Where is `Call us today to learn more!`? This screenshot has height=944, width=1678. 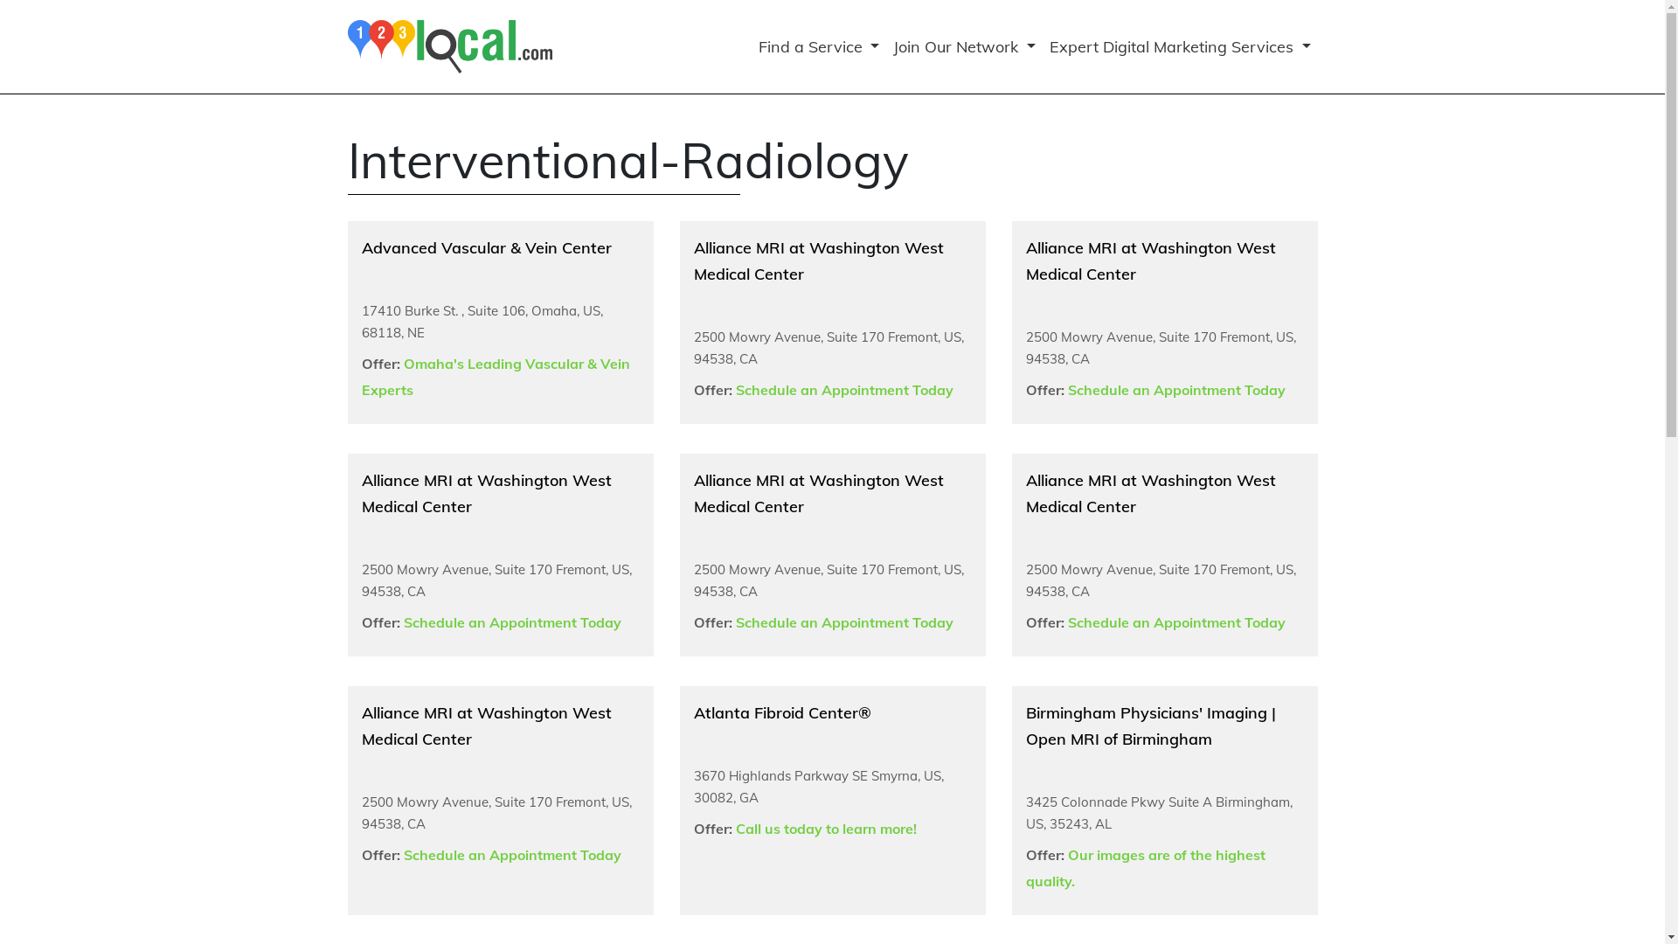
Call us today to learn more! is located at coordinates (827, 829).